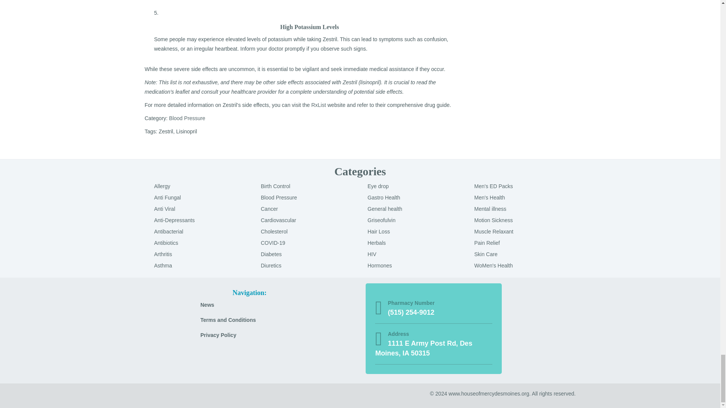 This screenshot has height=408, width=726. What do you see at coordinates (187, 118) in the screenshot?
I see `Blood Pressure` at bounding box center [187, 118].